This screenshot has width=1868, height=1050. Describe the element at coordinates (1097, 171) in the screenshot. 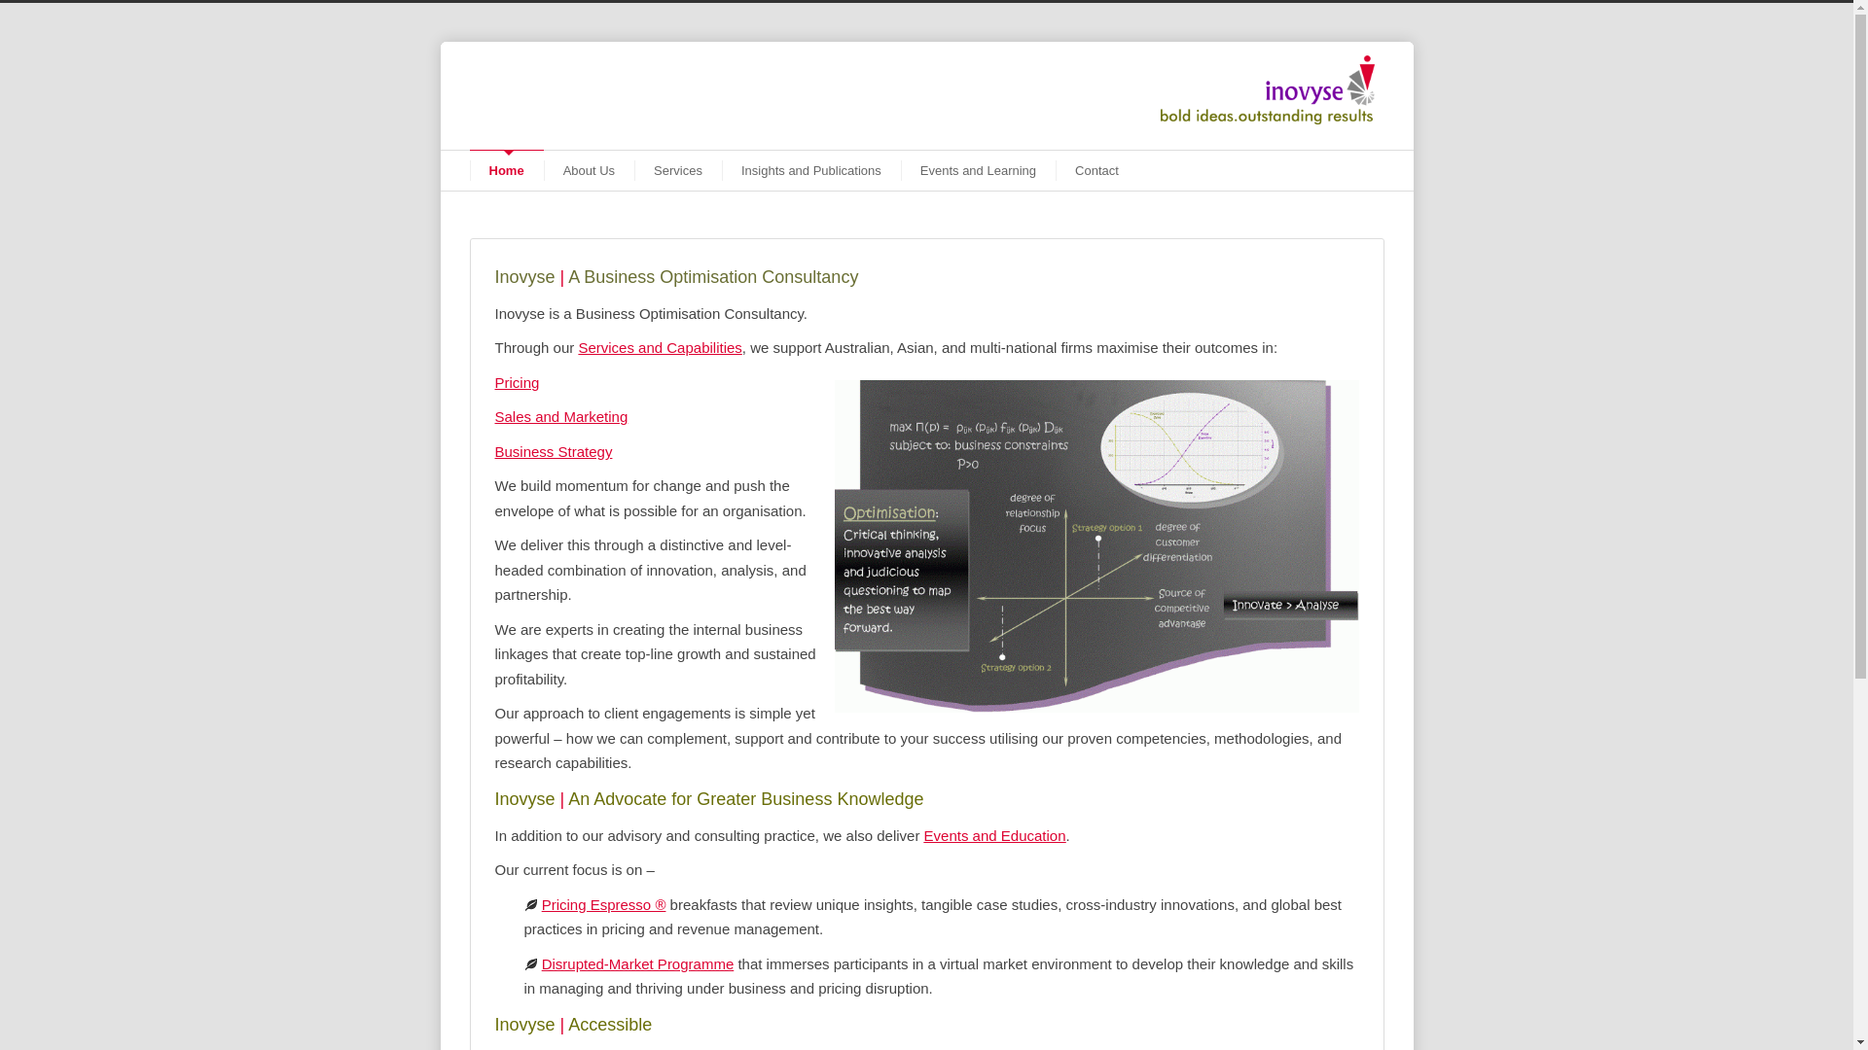

I see `Contact` at that location.